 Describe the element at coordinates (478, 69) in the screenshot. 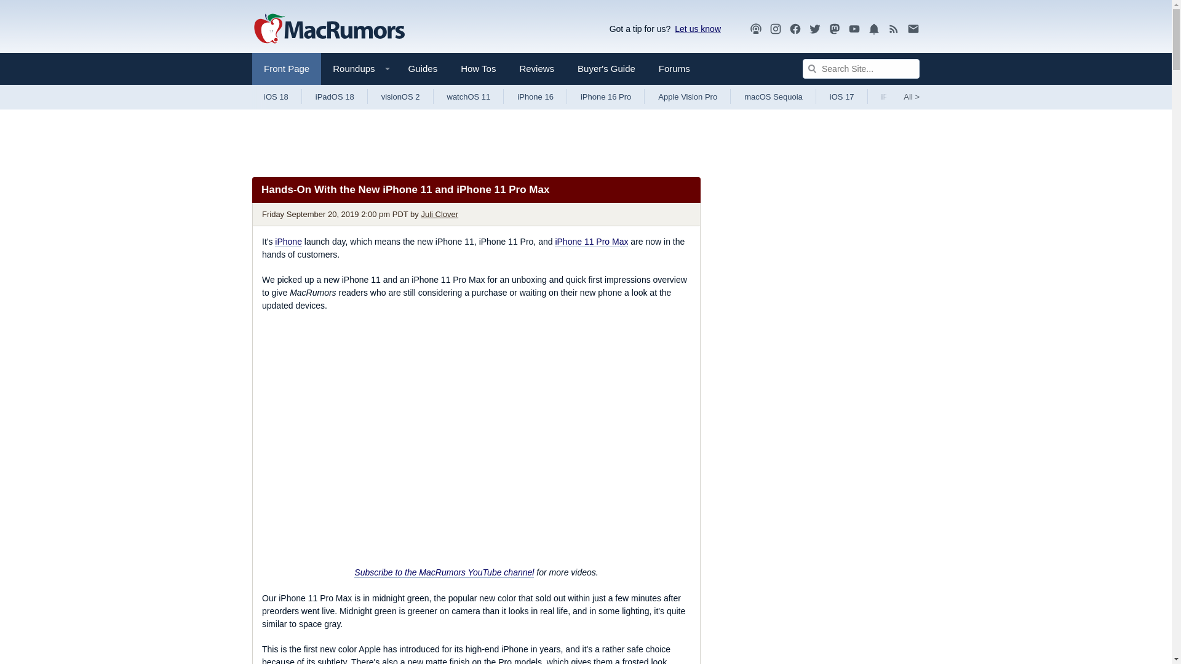

I see `How Tos` at that location.